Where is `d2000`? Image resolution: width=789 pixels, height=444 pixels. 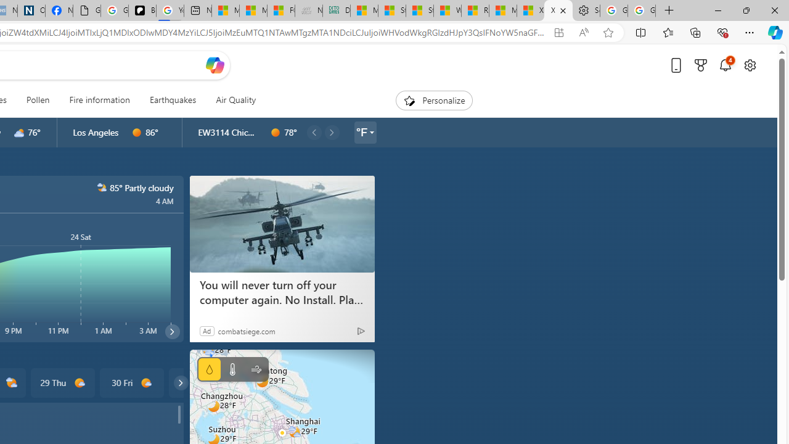
d2000 is located at coordinates (12, 383).